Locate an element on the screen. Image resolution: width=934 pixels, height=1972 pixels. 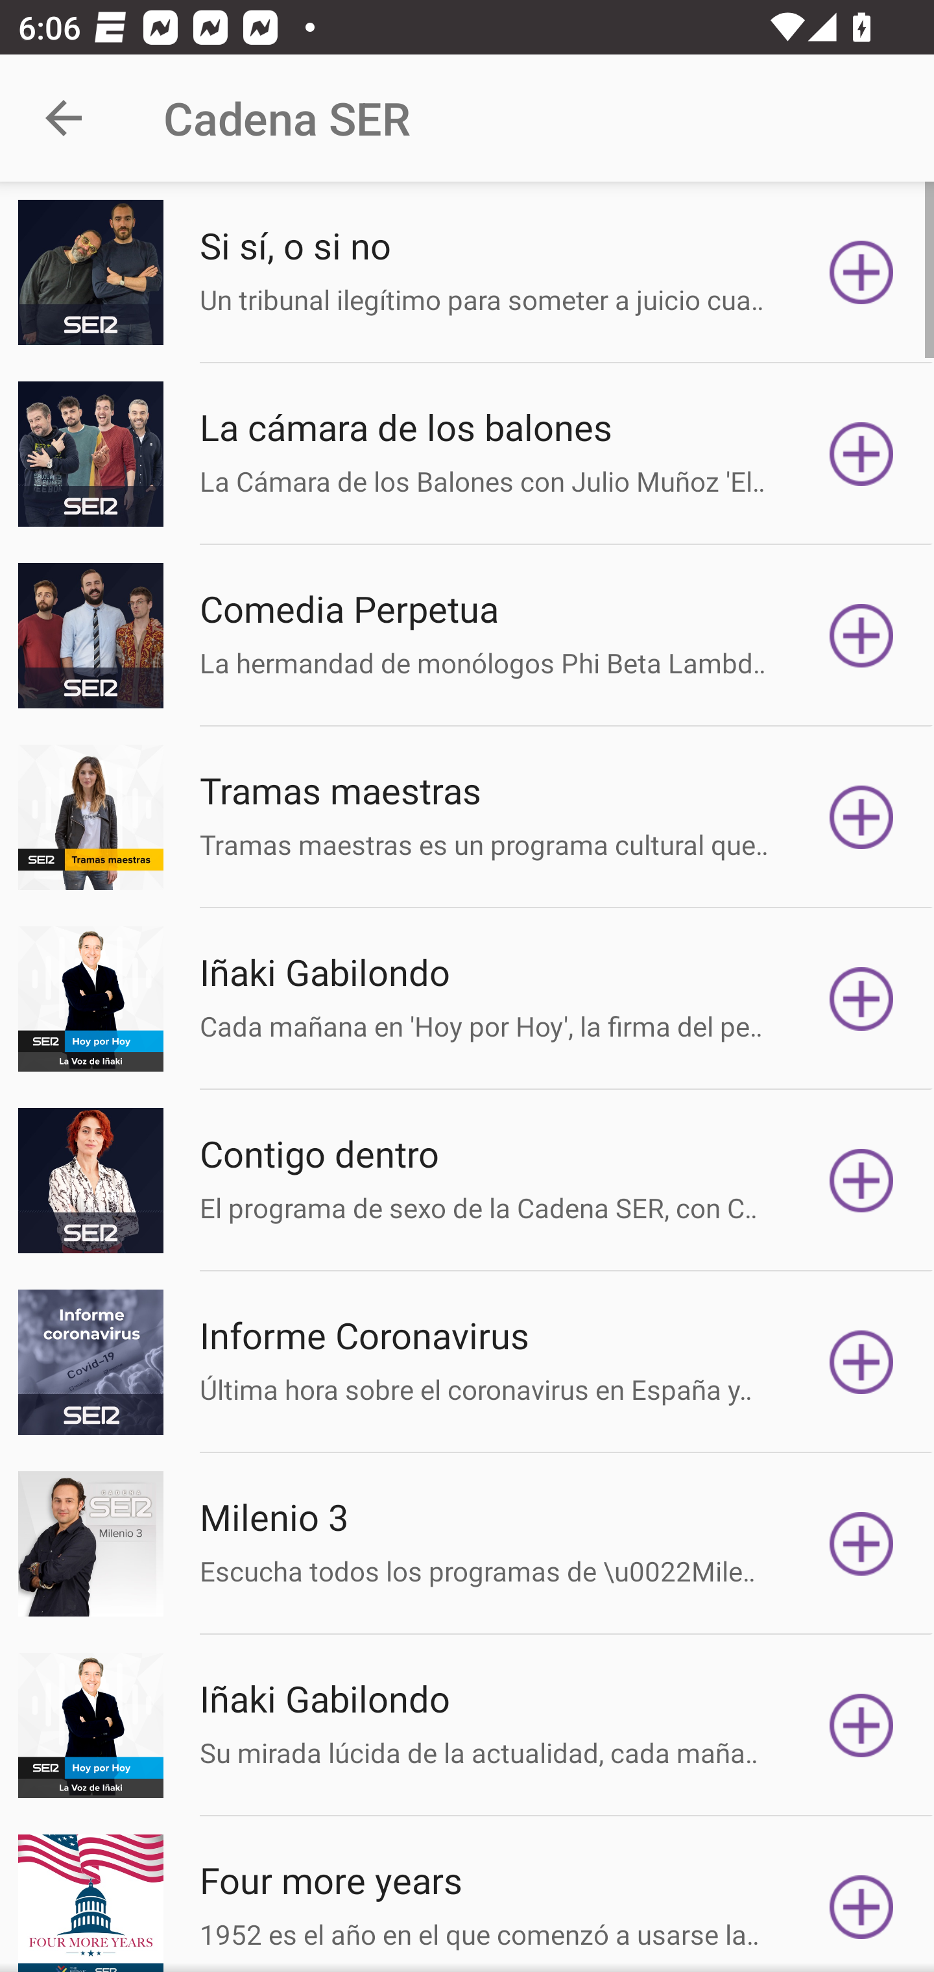
Subscribe is located at coordinates (861, 453).